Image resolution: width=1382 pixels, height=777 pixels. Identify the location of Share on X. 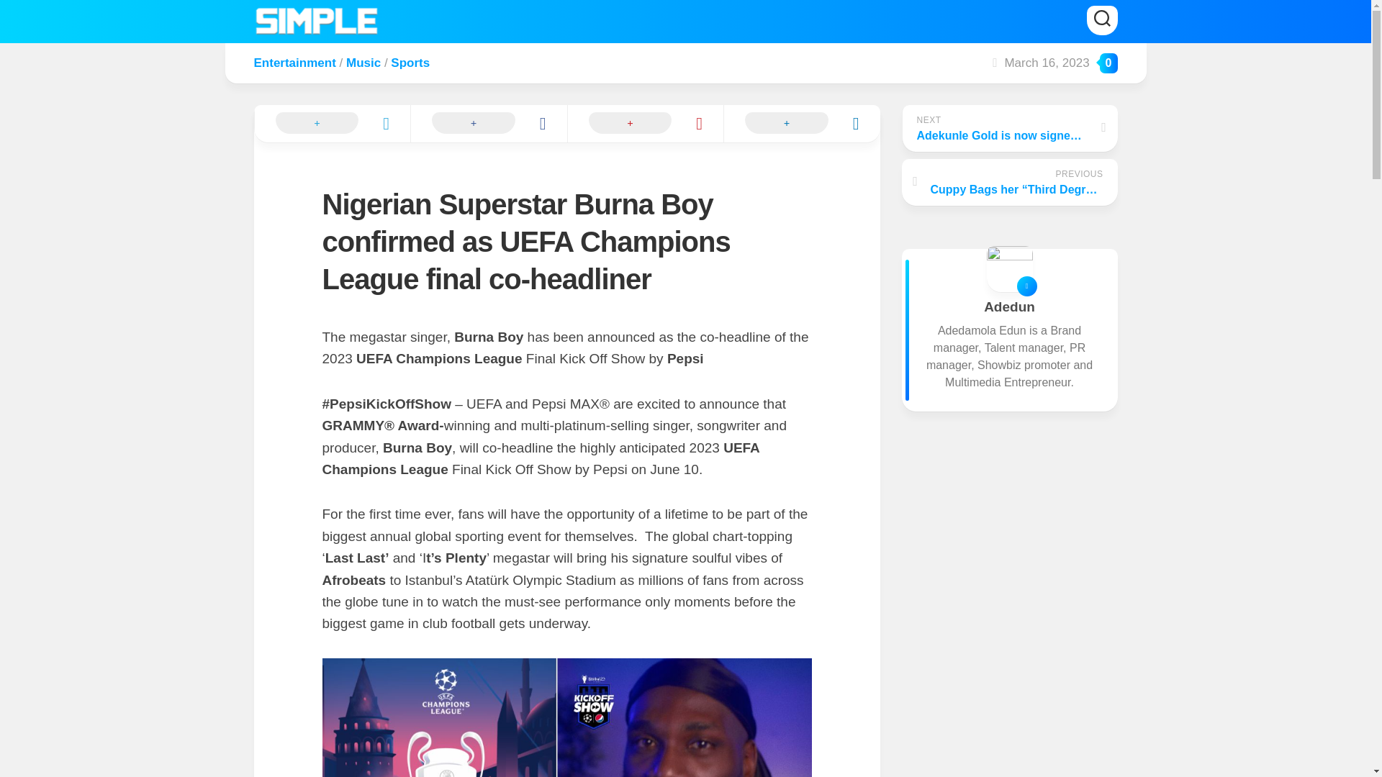
(331, 123).